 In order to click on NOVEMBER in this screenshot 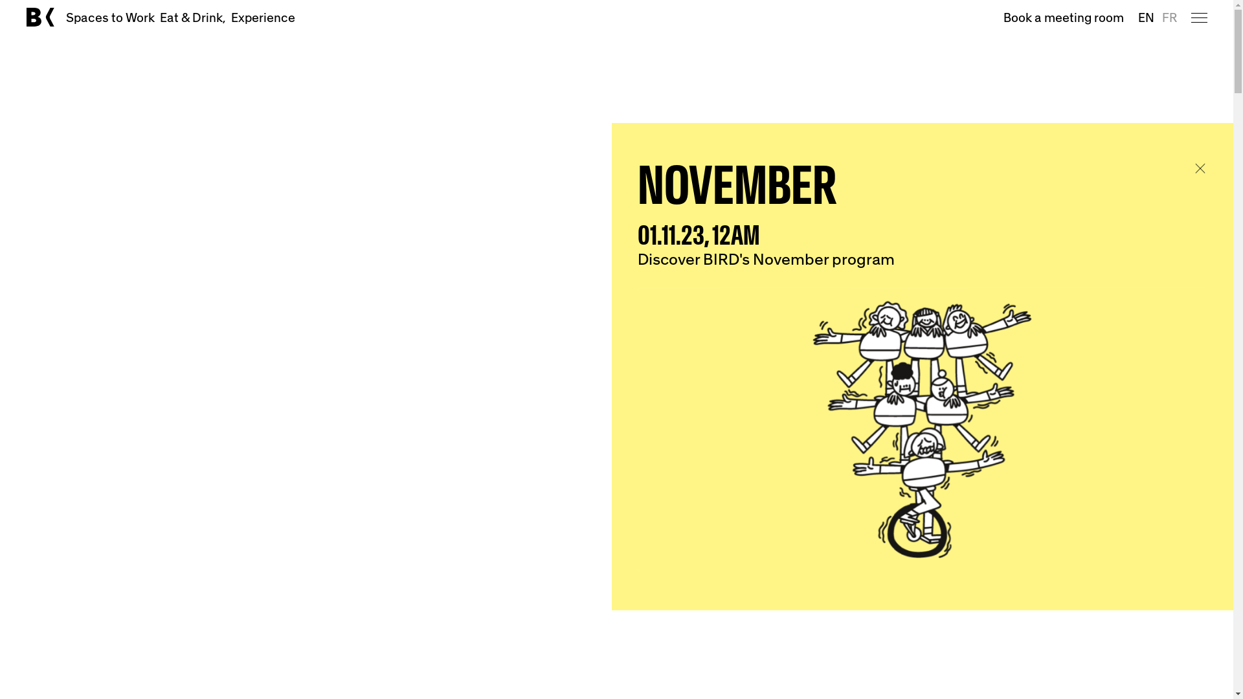, I will do `click(737, 185)`.